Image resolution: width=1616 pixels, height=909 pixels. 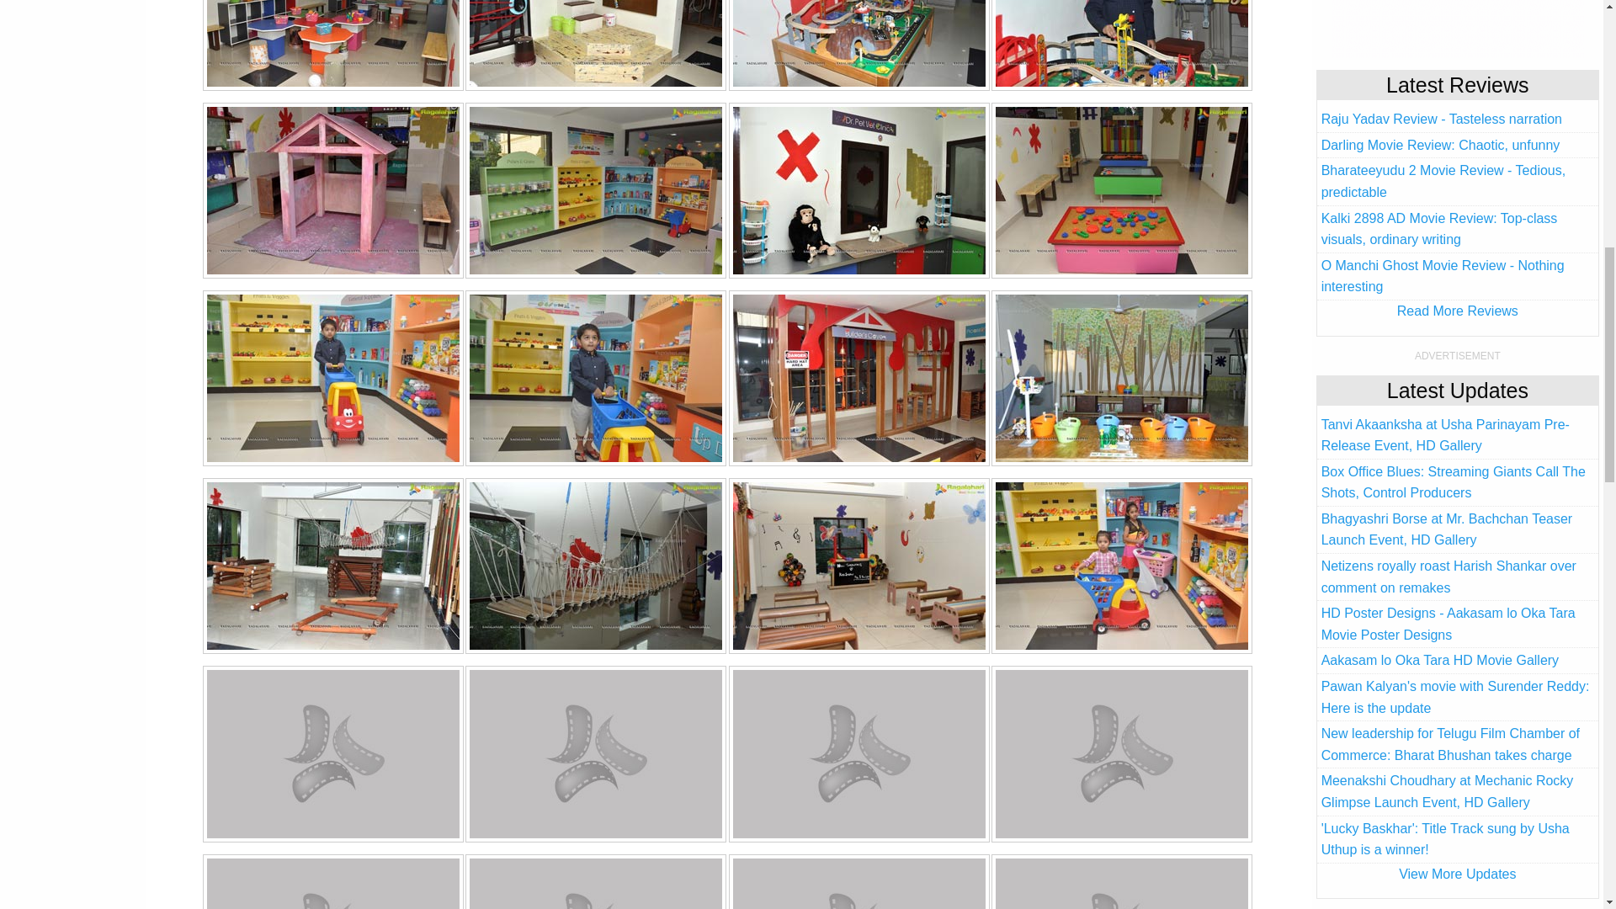 What do you see at coordinates (1121, 377) in the screenshot?
I see `KiDiHOU Children Museum Launch, Hyderabad` at bounding box center [1121, 377].